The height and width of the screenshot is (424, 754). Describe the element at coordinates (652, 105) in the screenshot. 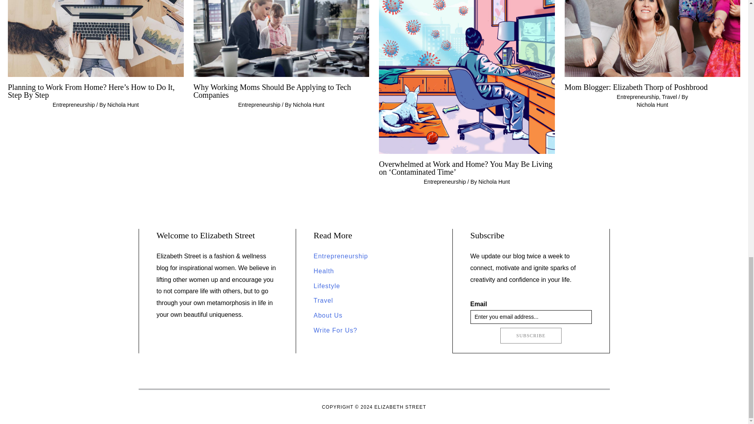

I see `View all posts by Nichola Hunt` at that location.